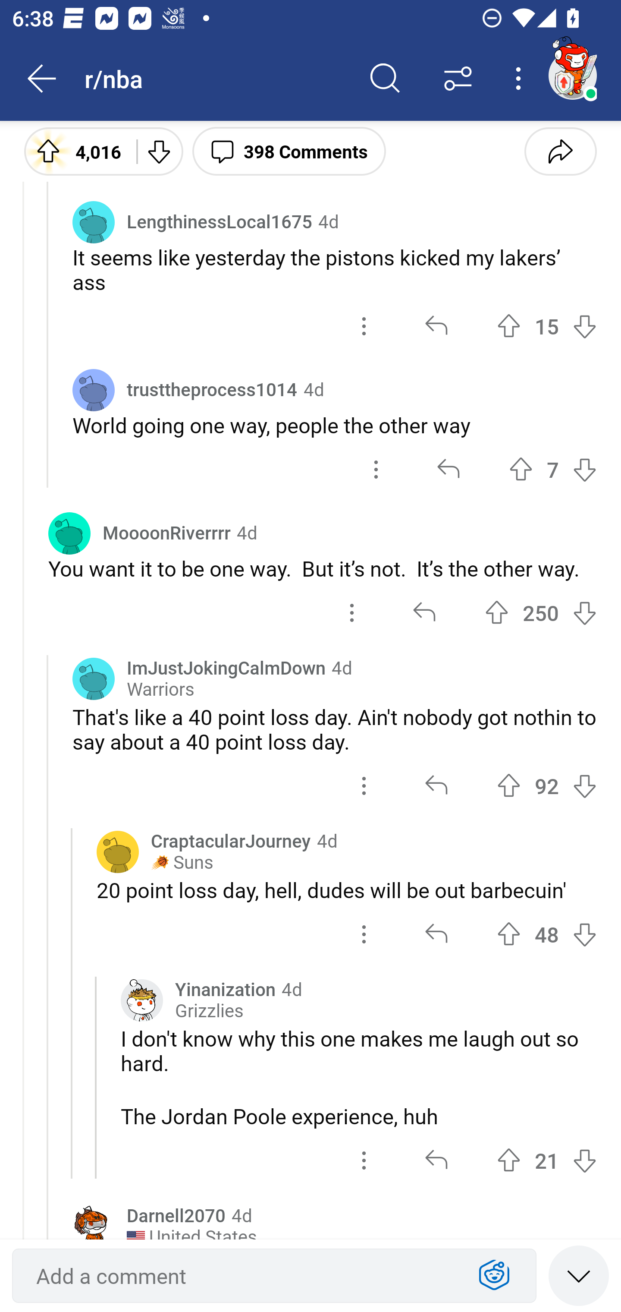 The width and height of the screenshot is (621, 1312). I want to click on Downvote, so click(159, 151).